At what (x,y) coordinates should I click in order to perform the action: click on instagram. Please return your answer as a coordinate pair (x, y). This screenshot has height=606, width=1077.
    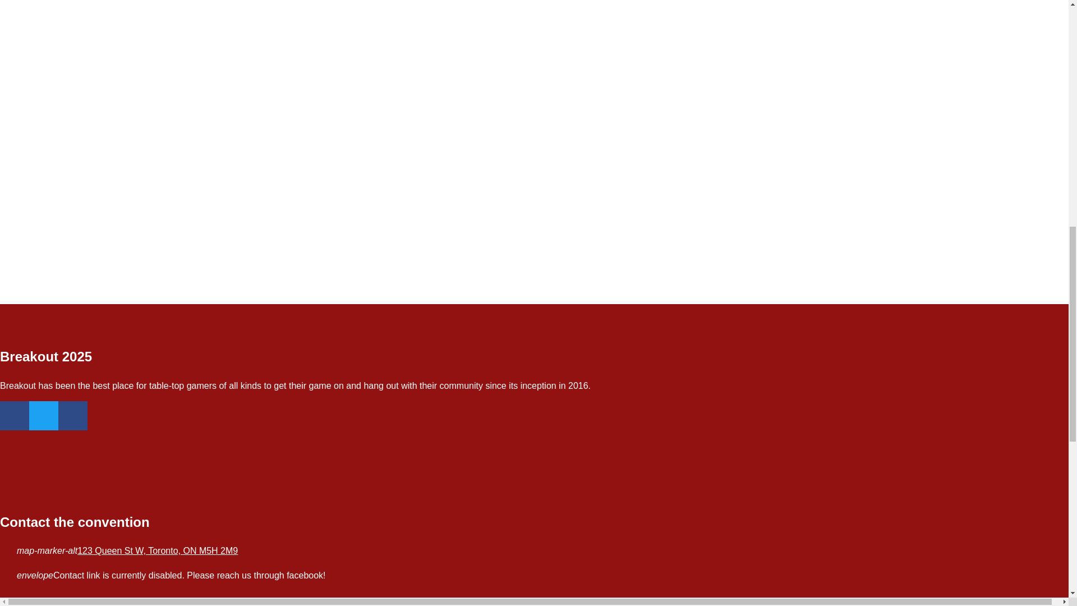
    Looking at the image, I should click on (72, 415).